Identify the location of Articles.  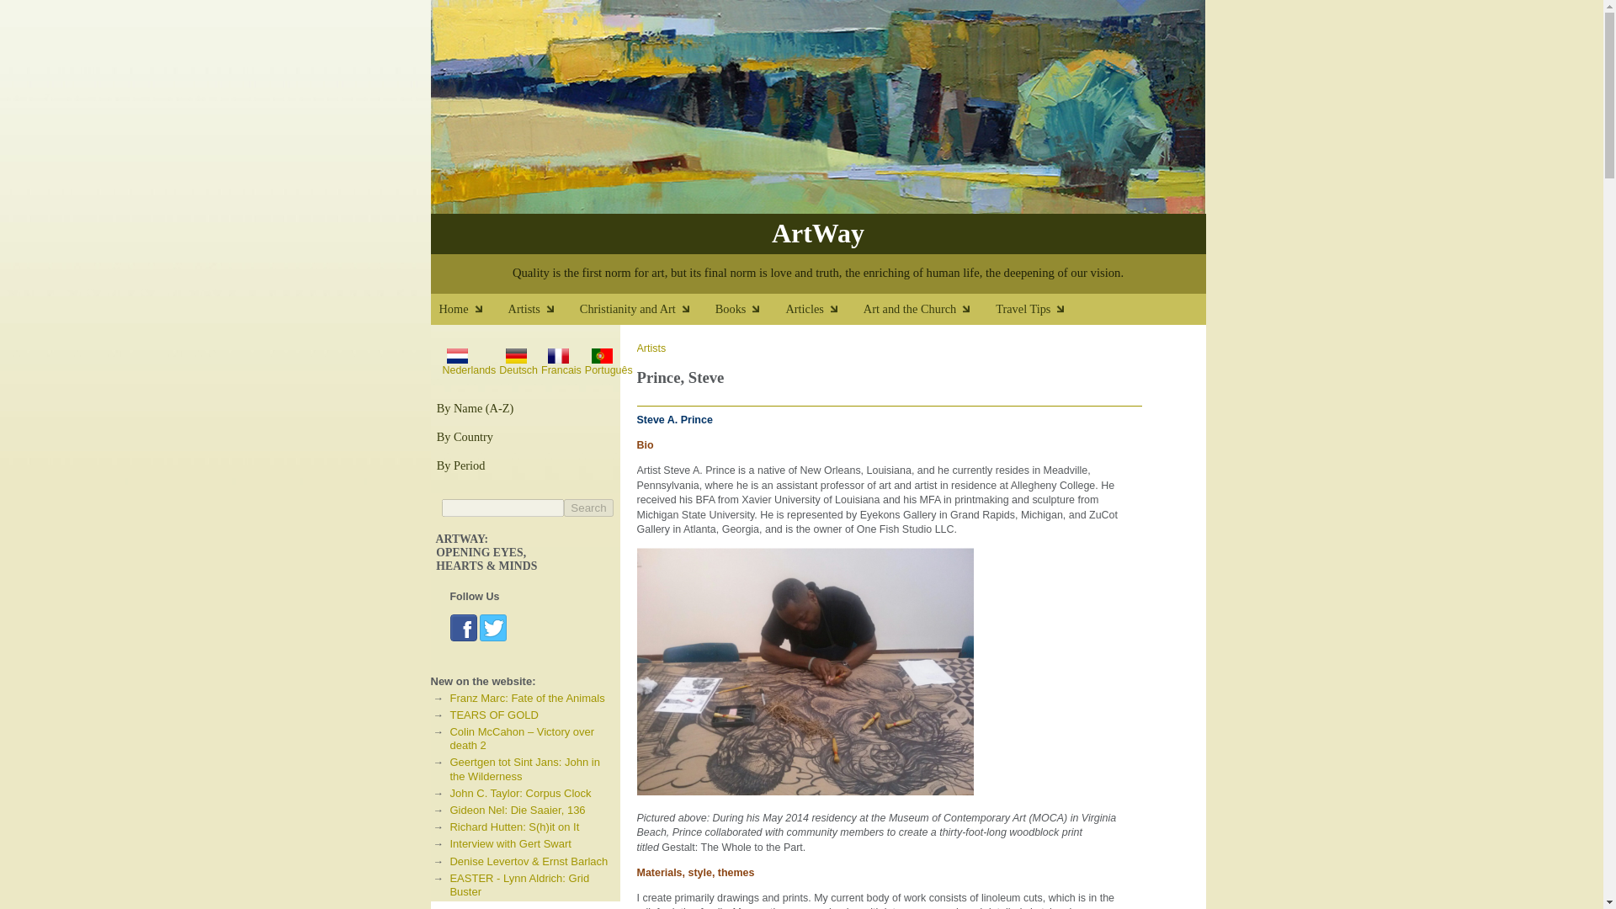
(824, 313).